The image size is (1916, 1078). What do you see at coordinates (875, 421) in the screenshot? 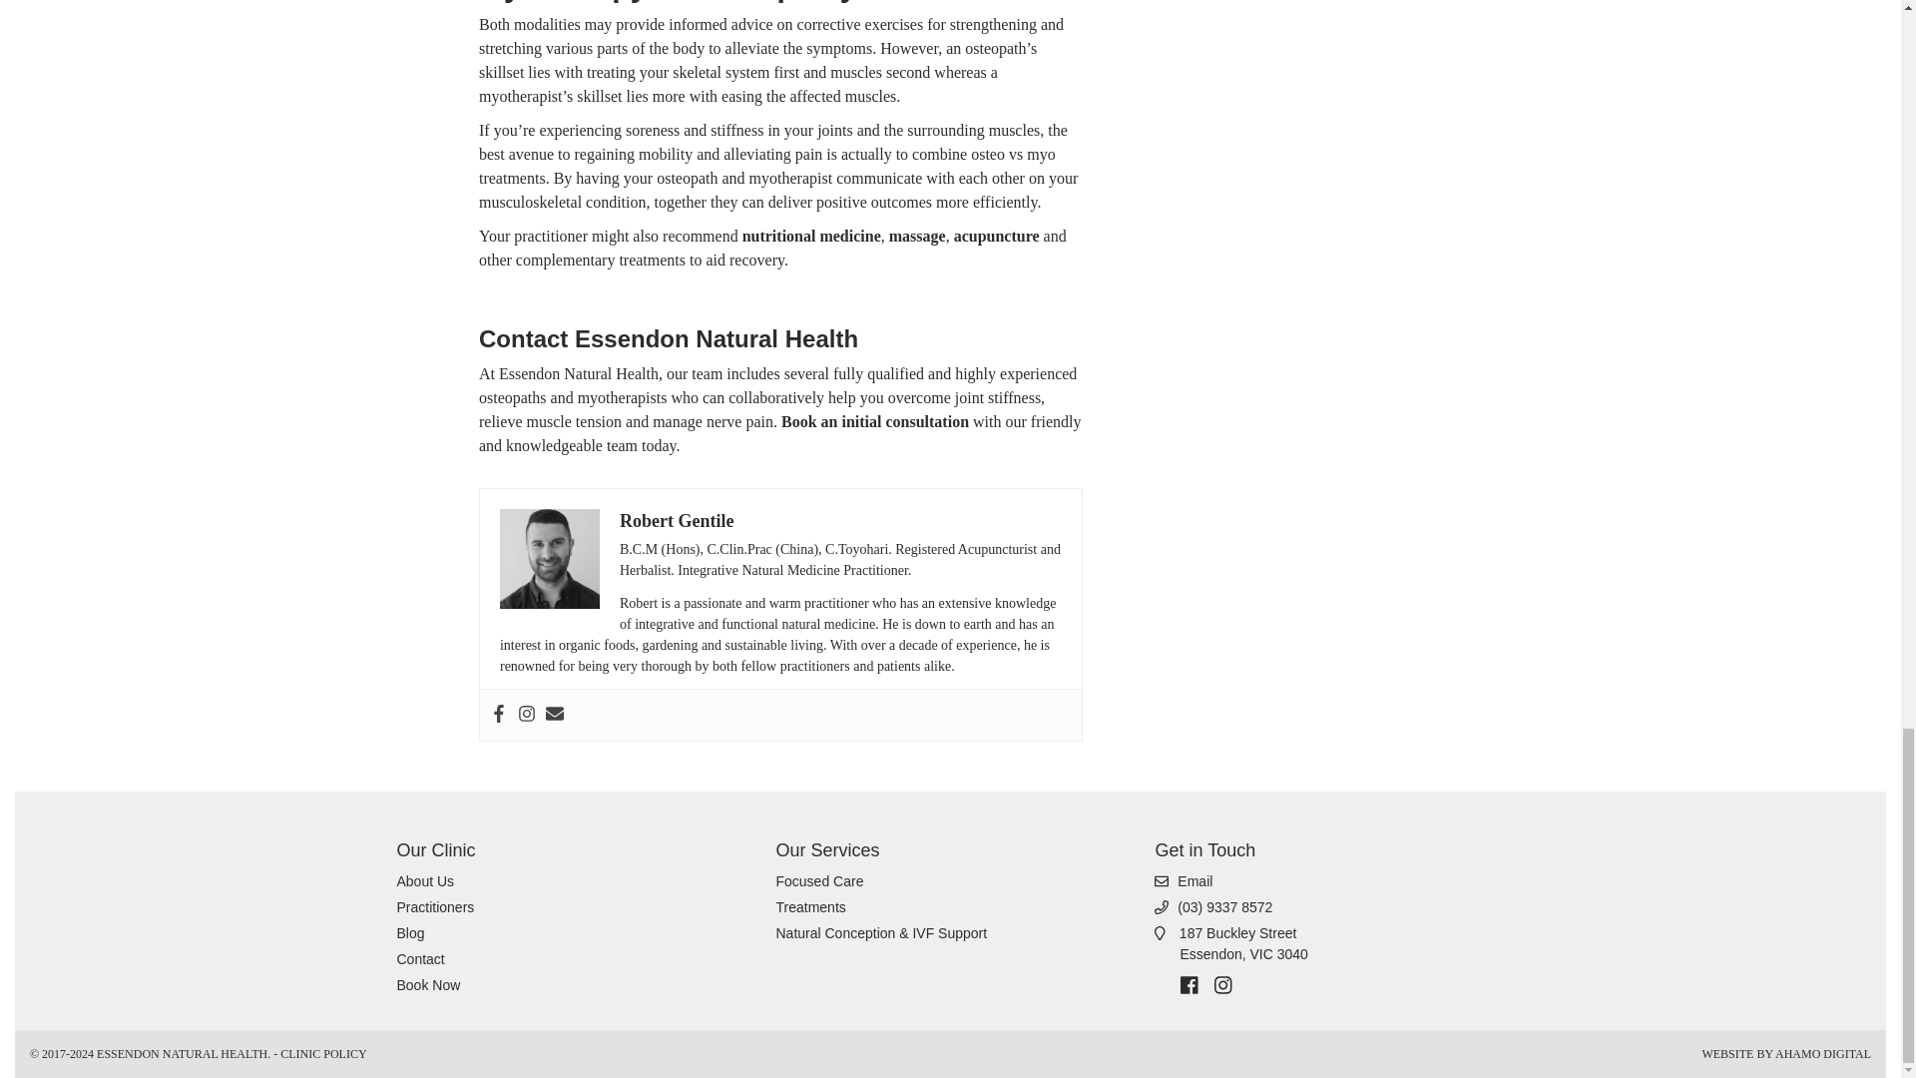
I see `Book an initial consultation` at bounding box center [875, 421].